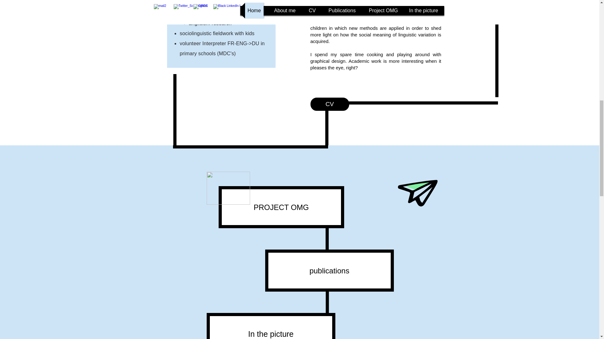 The height and width of the screenshot is (339, 604). Describe the element at coordinates (281, 207) in the screenshot. I see `PROJECT OMG` at that location.